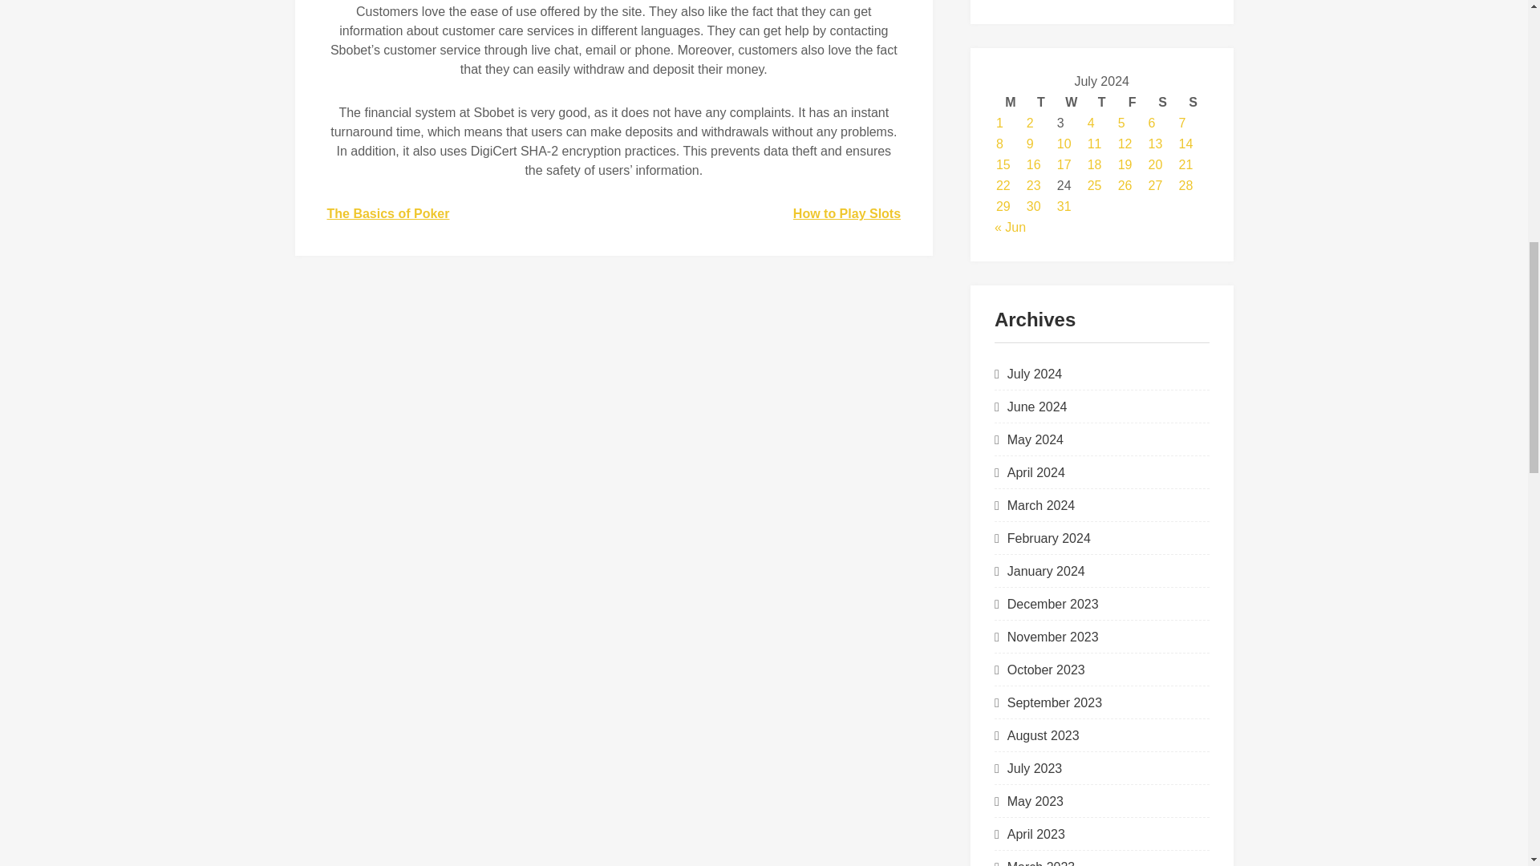 Image resolution: width=1540 pixels, height=866 pixels. What do you see at coordinates (1033, 164) in the screenshot?
I see `16` at bounding box center [1033, 164].